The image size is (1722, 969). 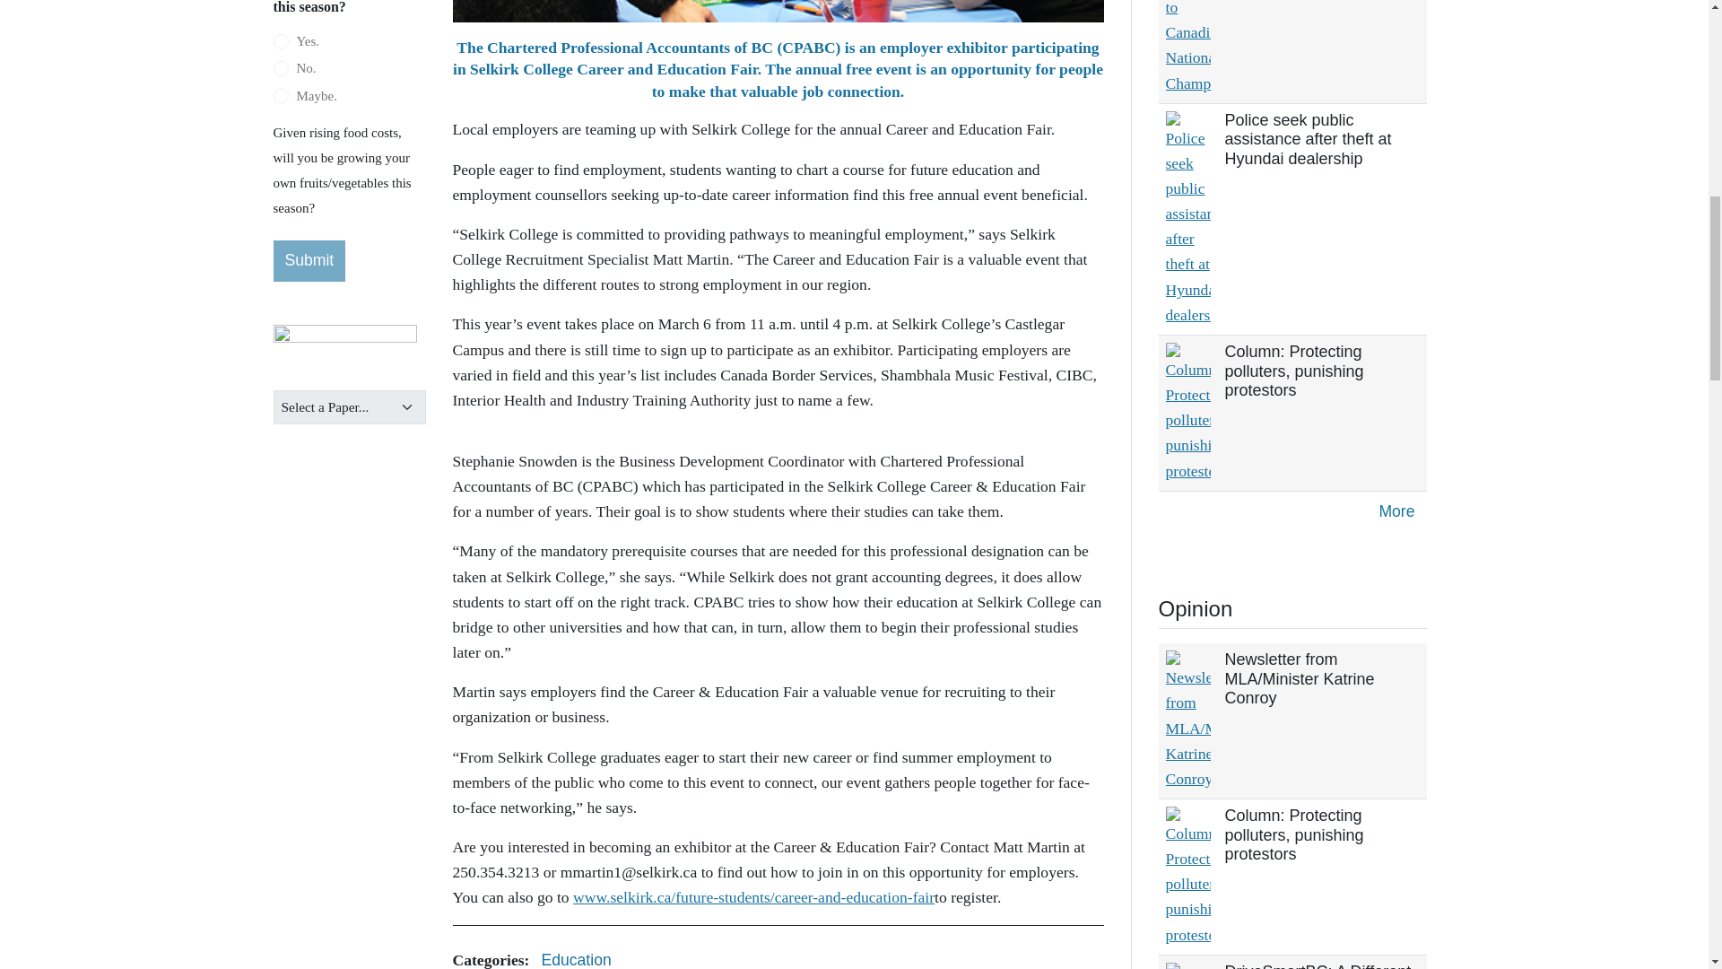 What do you see at coordinates (575, 955) in the screenshot?
I see `Education` at bounding box center [575, 955].